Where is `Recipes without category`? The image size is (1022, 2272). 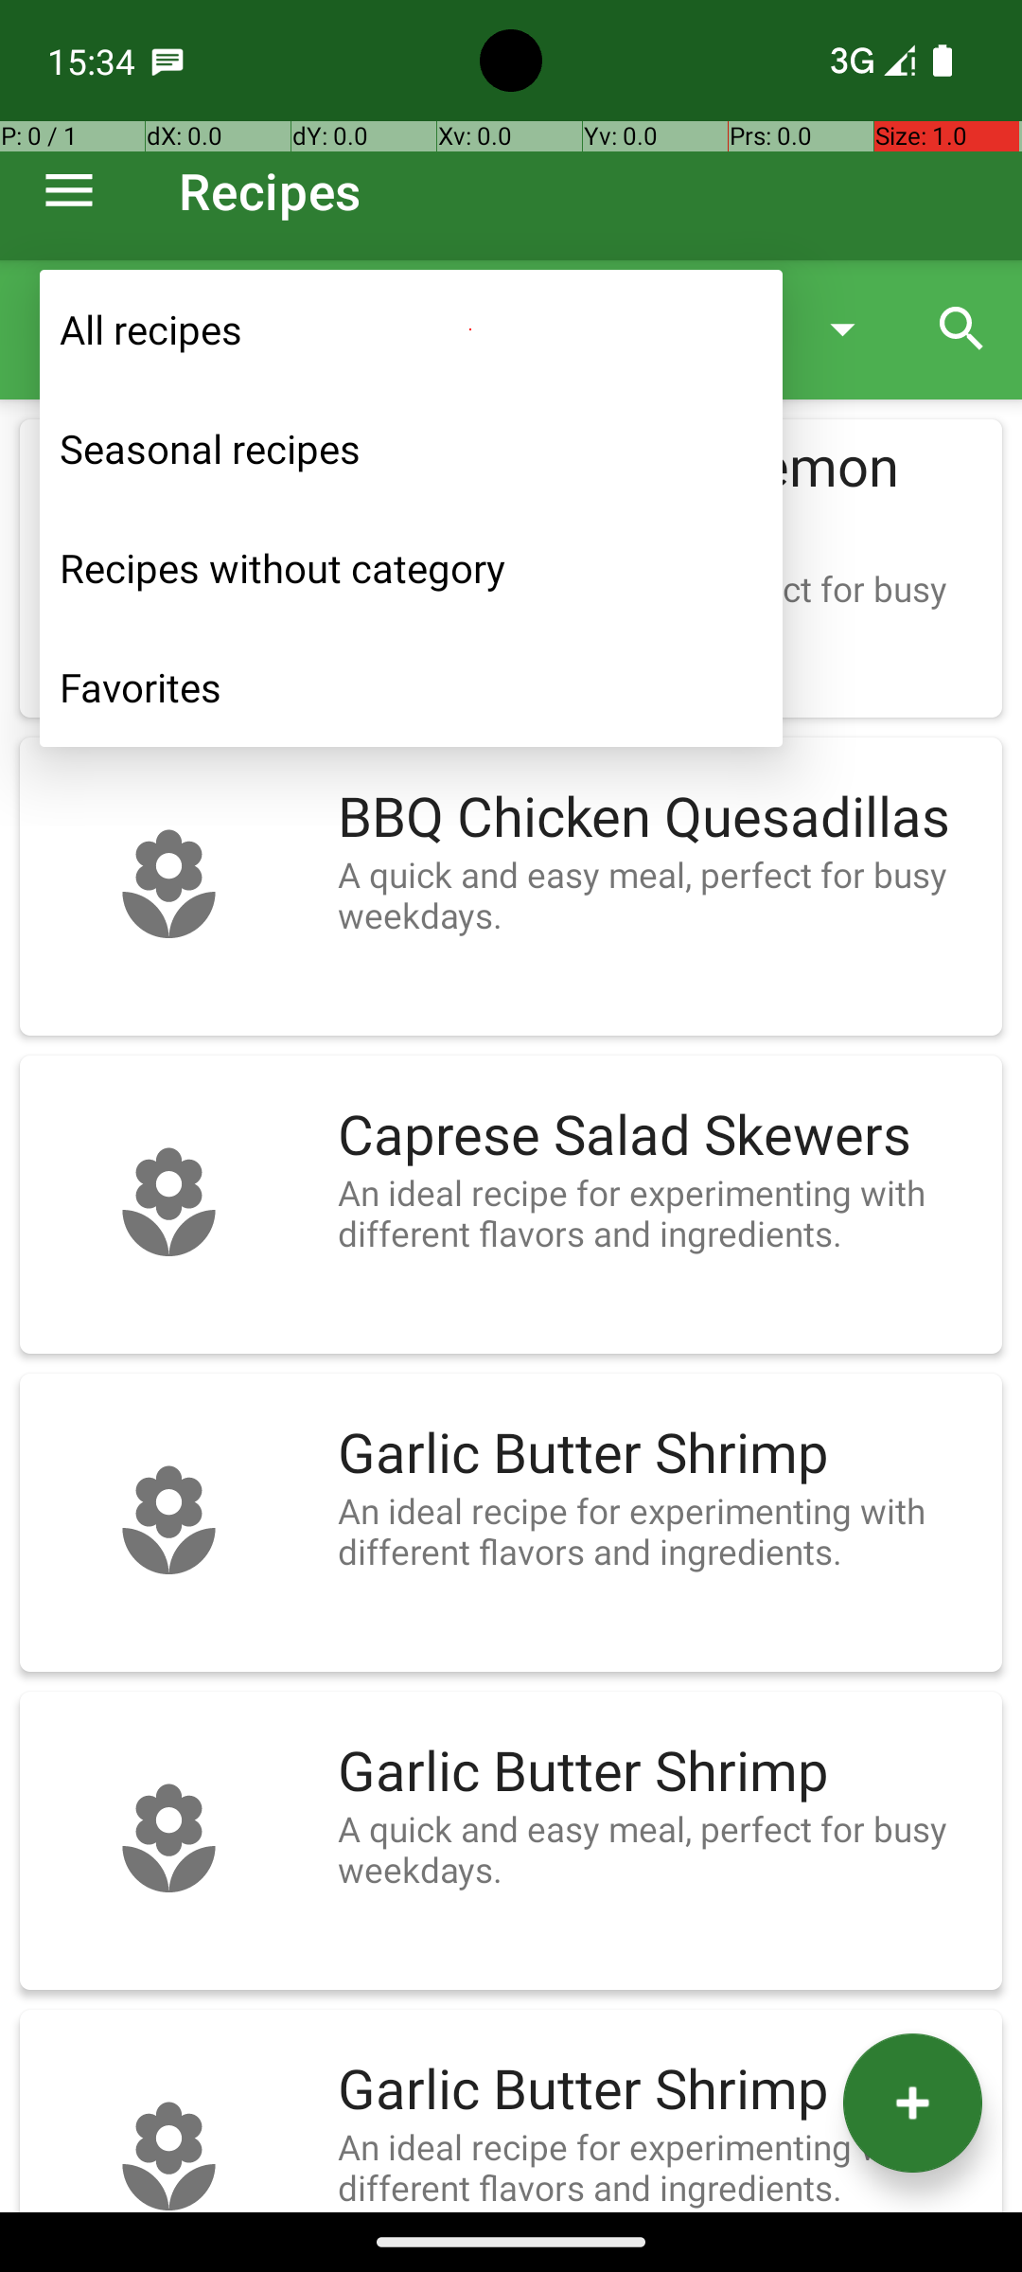 Recipes without category is located at coordinates (411, 568).